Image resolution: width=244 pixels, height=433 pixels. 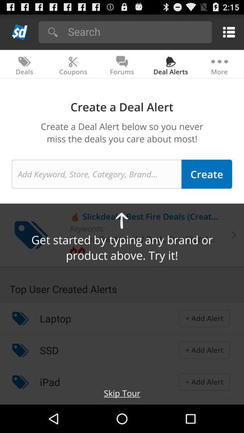 What do you see at coordinates (159, 239) in the screenshot?
I see `select the app to the right of the forums: app` at bounding box center [159, 239].